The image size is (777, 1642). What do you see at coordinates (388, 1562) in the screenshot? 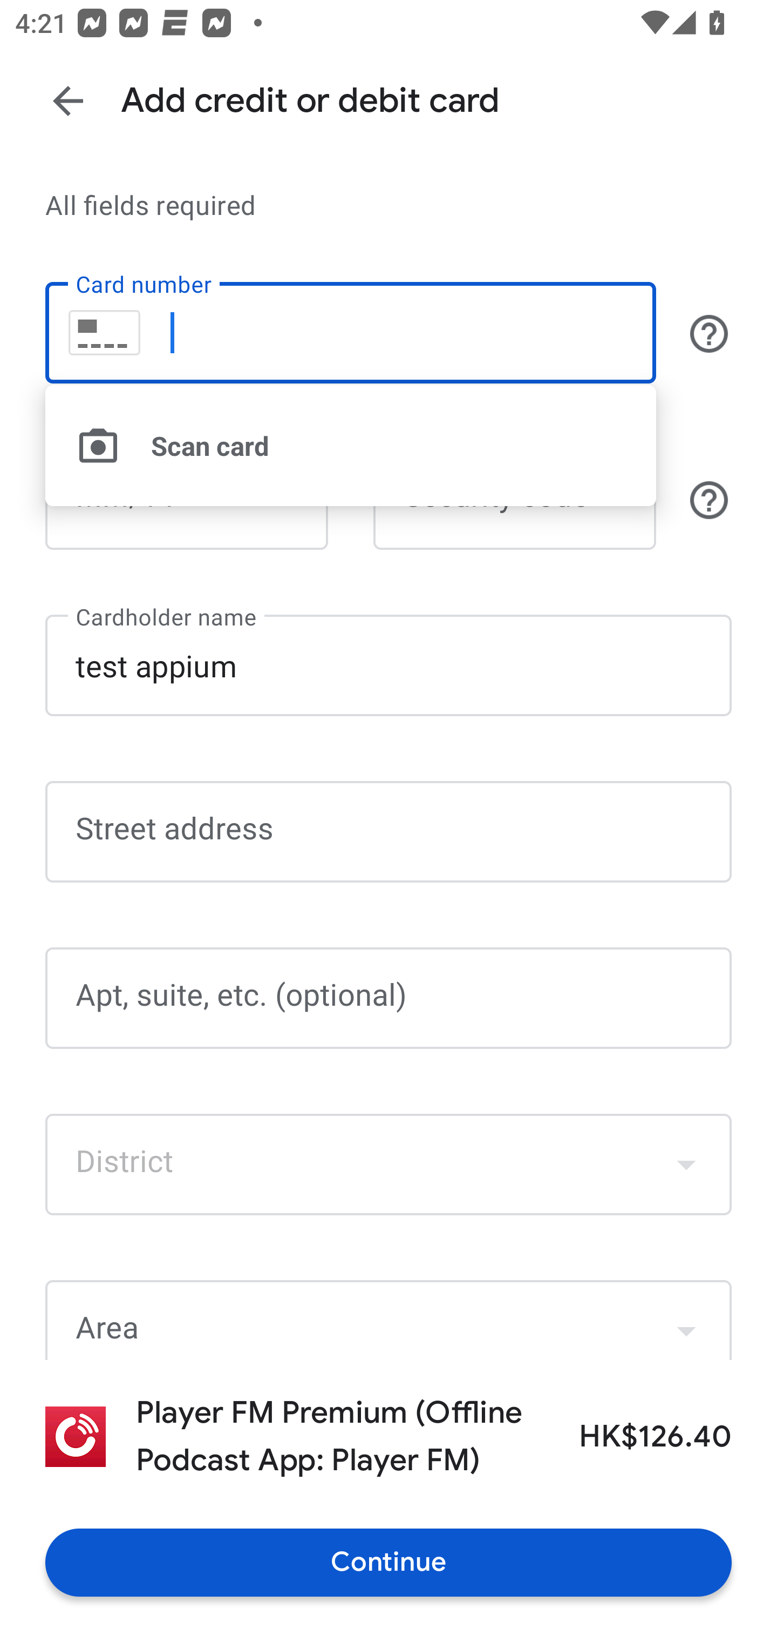
I see `Continue` at bounding box center [388, 1562].